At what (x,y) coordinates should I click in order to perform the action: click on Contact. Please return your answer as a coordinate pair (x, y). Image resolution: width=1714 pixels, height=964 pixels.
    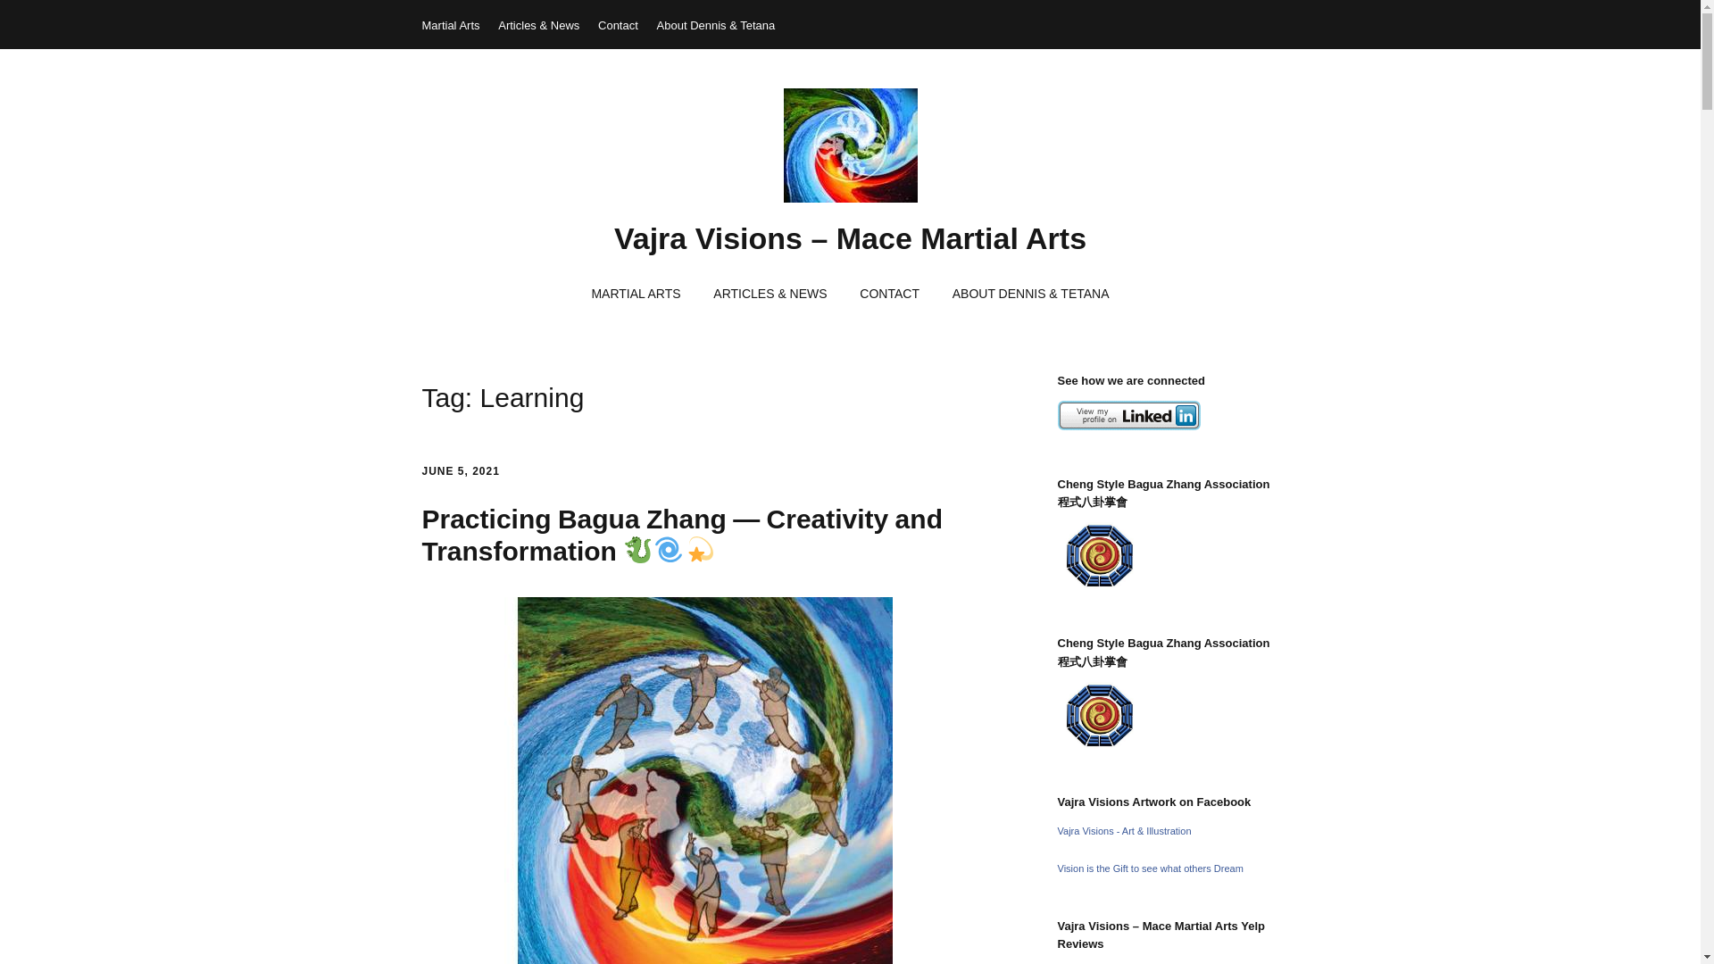
    Looking at the image, I should click on (618, 25).